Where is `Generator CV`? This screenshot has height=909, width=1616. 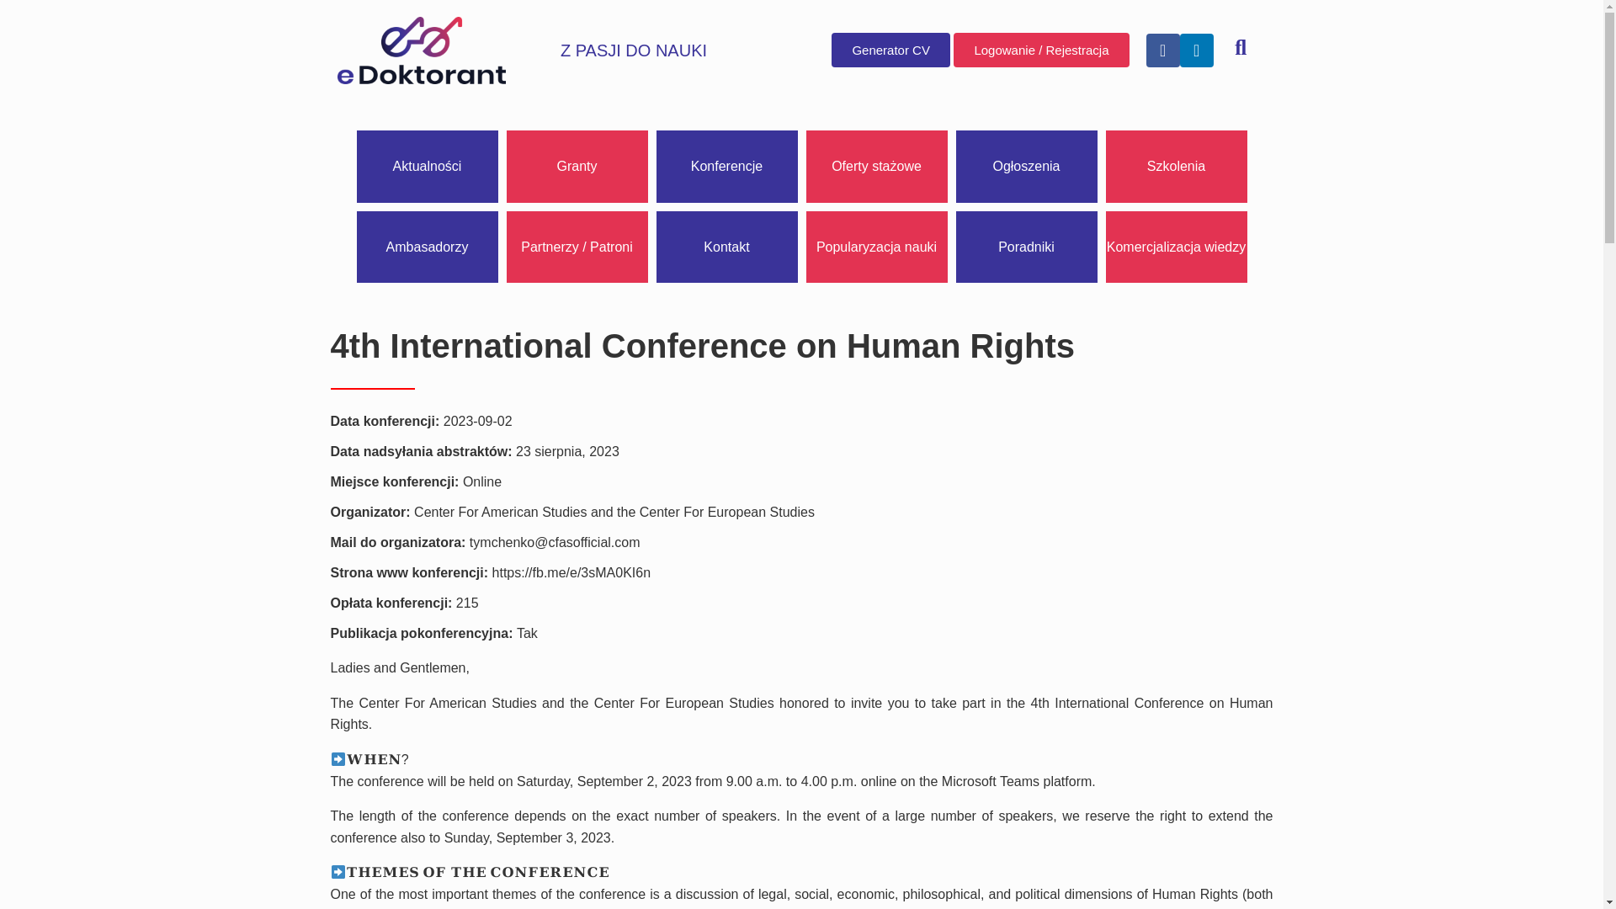
Generator CV is located at coordinates (890, 49).